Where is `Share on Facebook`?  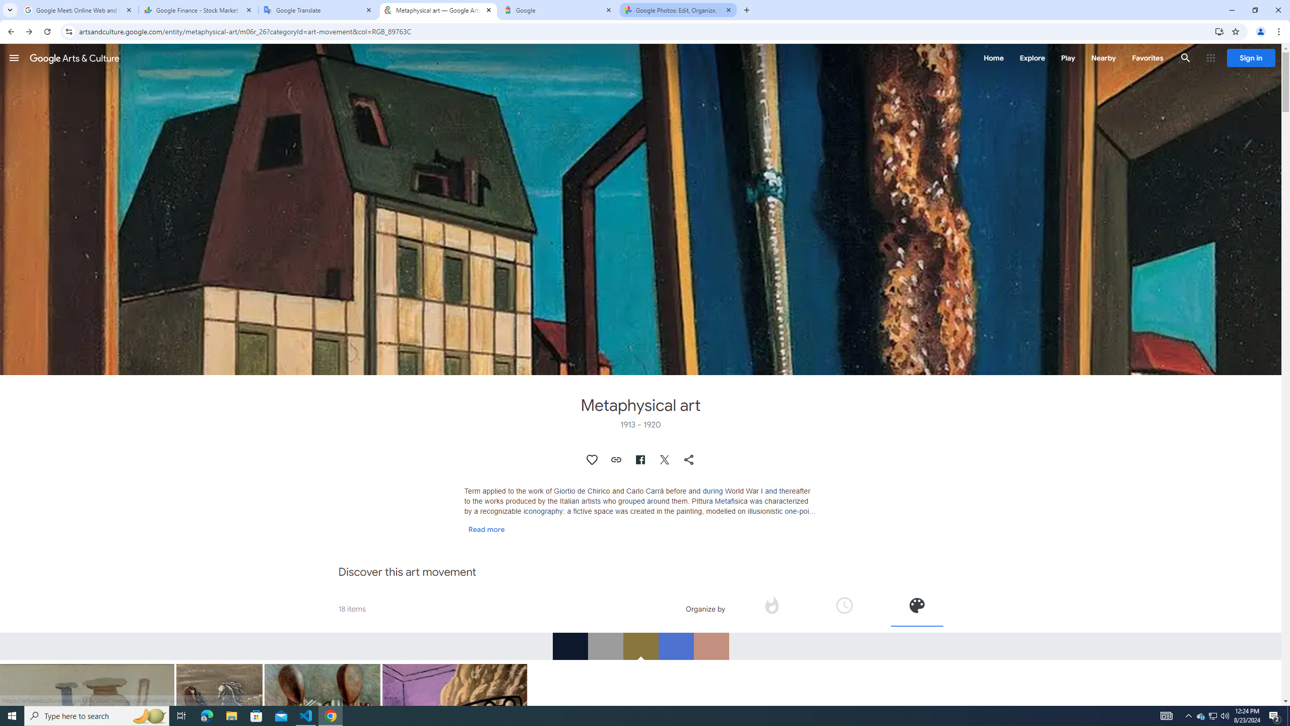 Share on Facebook is located at coordinates (640, 460).